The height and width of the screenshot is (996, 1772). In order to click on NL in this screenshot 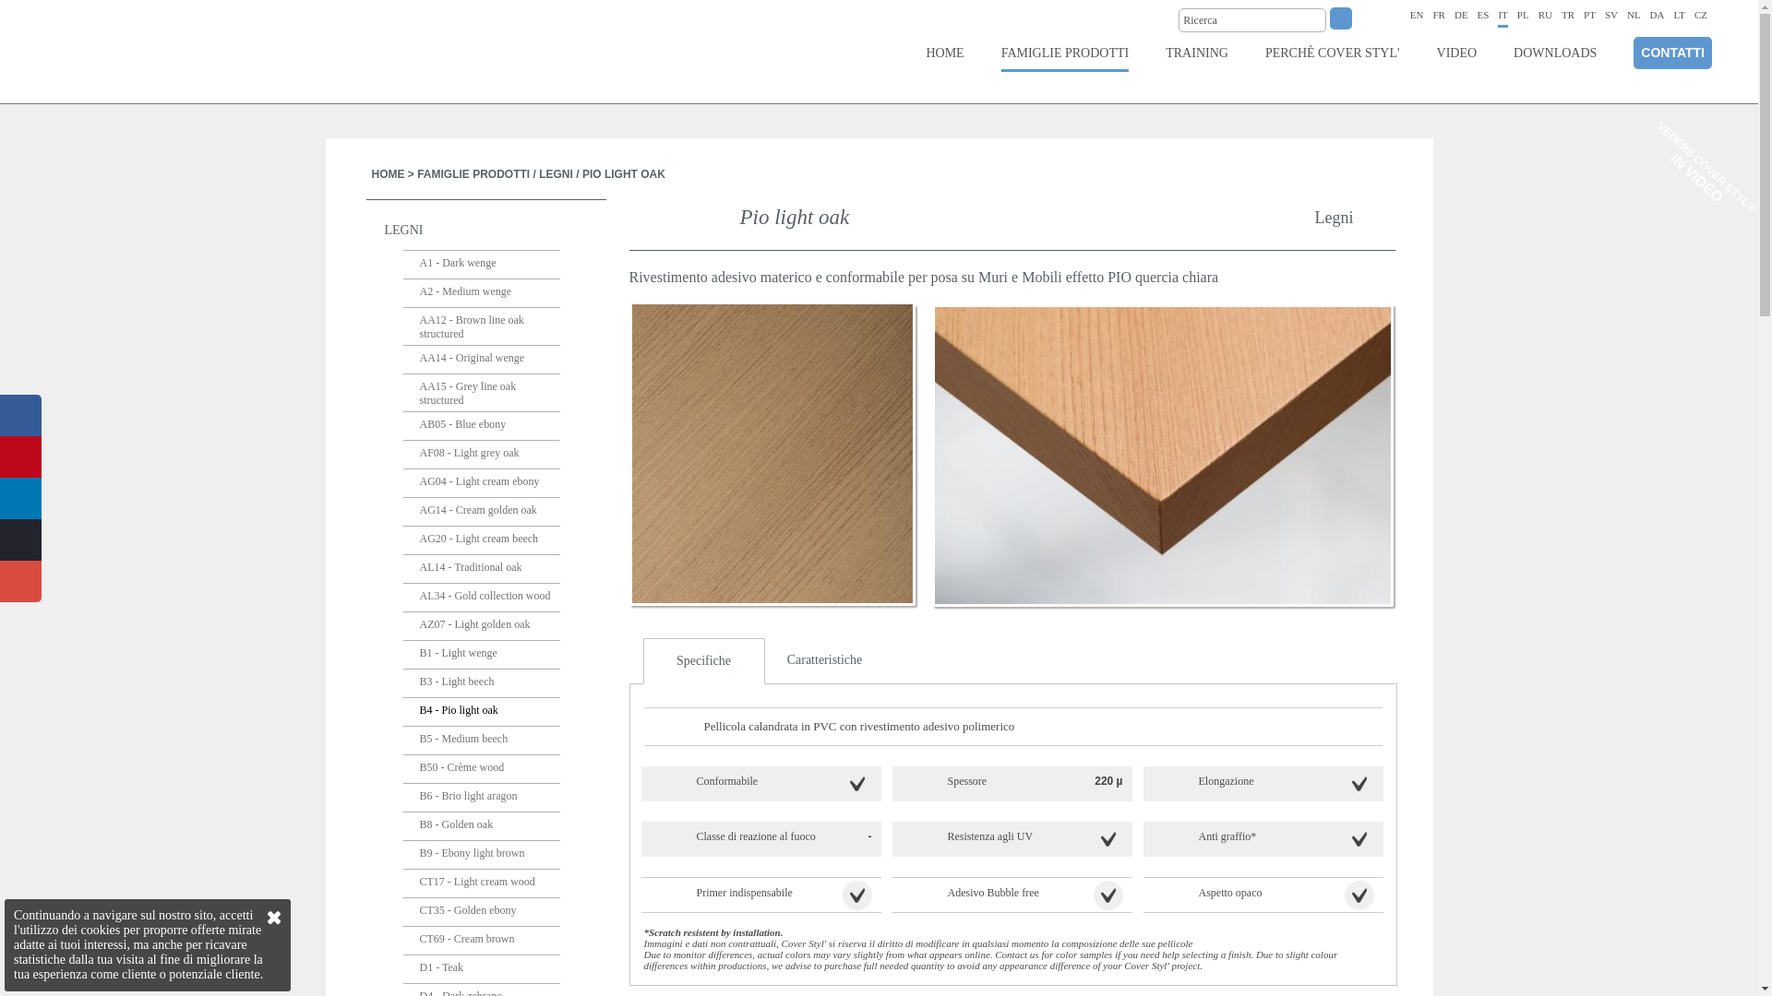, I will do `click(1634, 15)`.